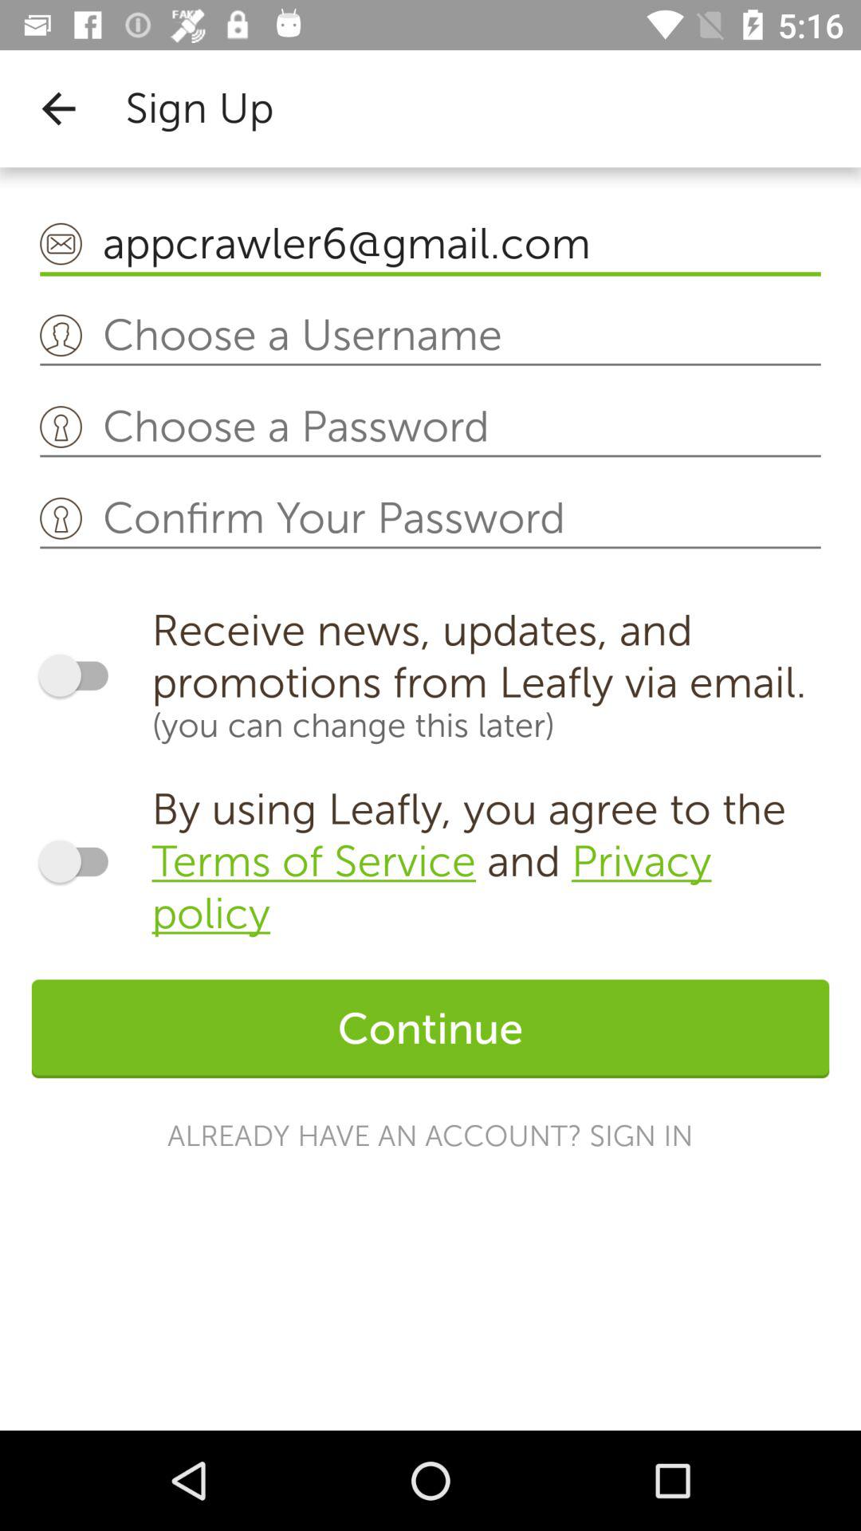 This screenshot has width=861, height=1531. I want to click on confirm the password, so click(431, 519).